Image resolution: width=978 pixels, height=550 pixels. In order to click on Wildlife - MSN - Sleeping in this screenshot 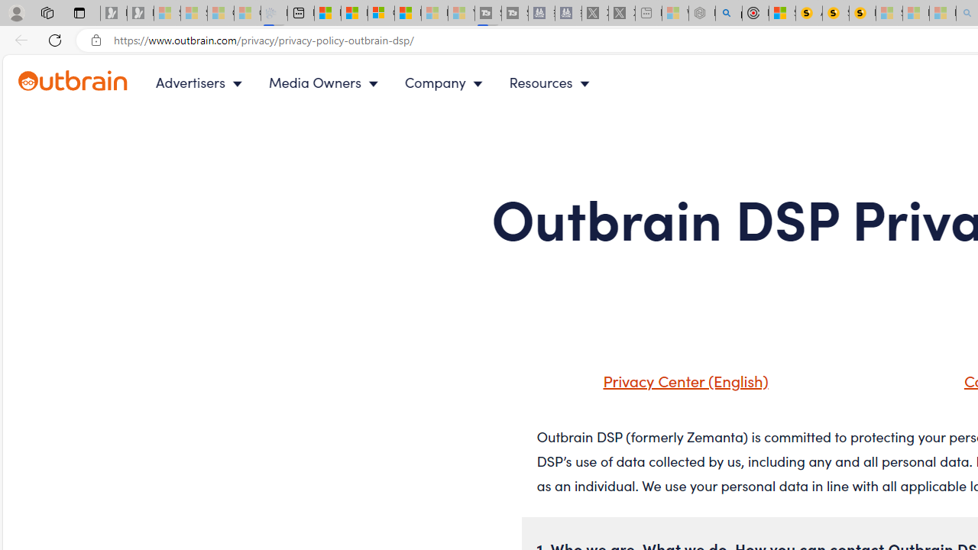, I will do `click(675, 14)`.